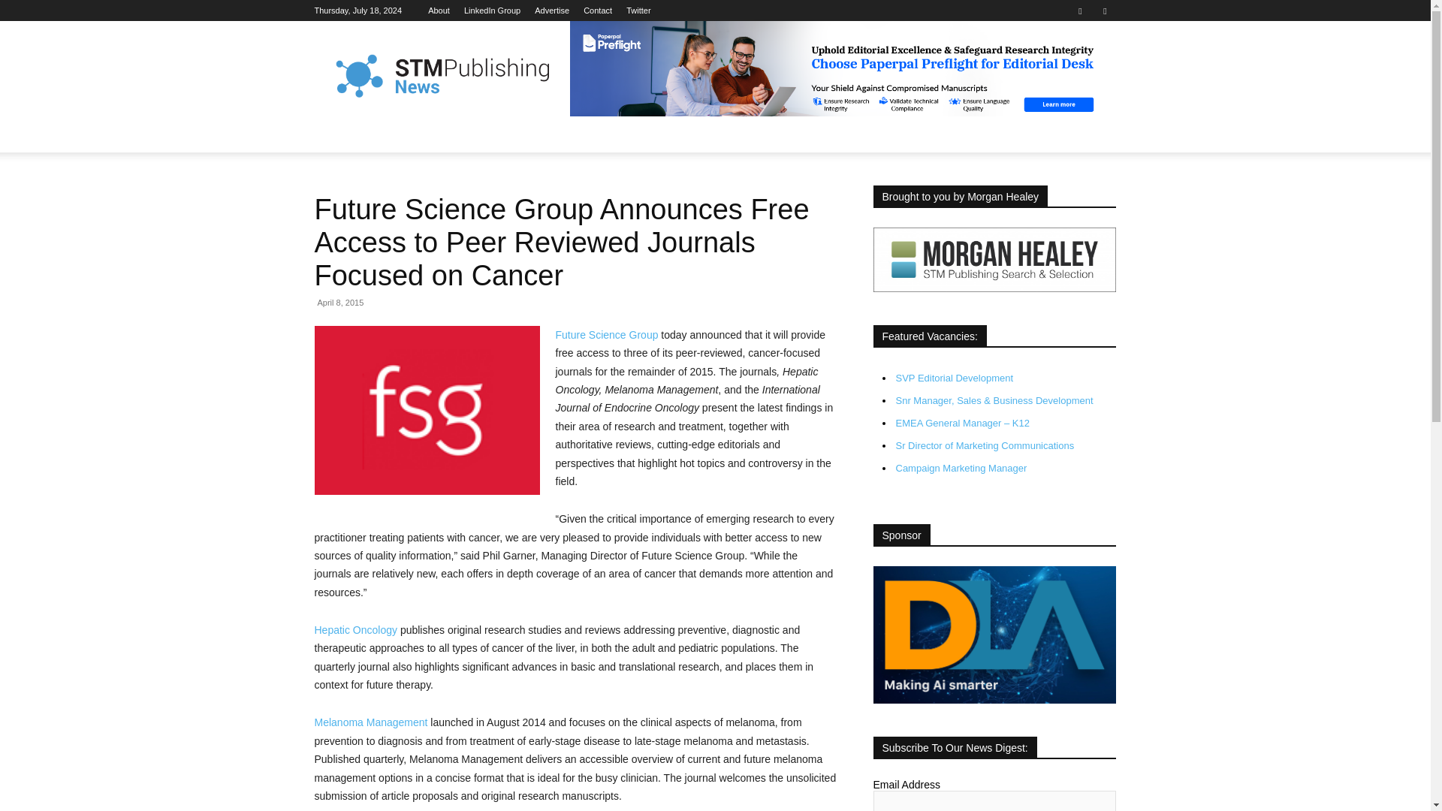  What do you see at coordinates (552, 11) in the screenshot?
I see `Advertise` at bounding box center [552, 11].